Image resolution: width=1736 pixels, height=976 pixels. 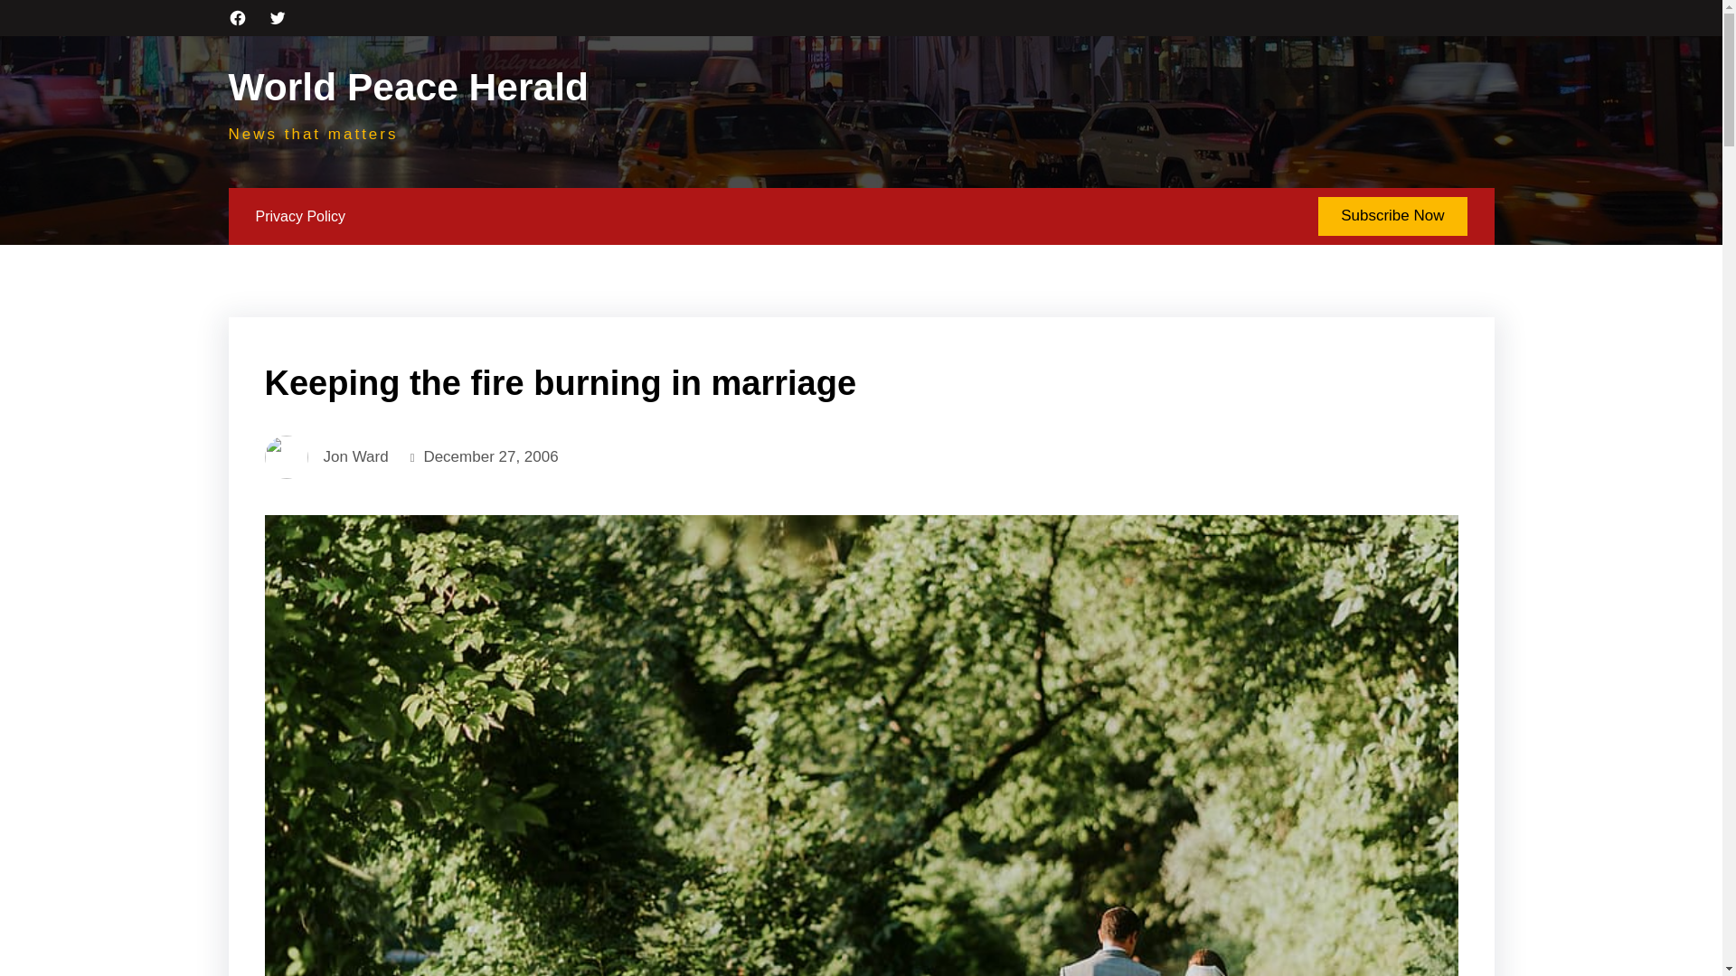 I want to click on Subscribe Now, so click(x=1392, y=217).